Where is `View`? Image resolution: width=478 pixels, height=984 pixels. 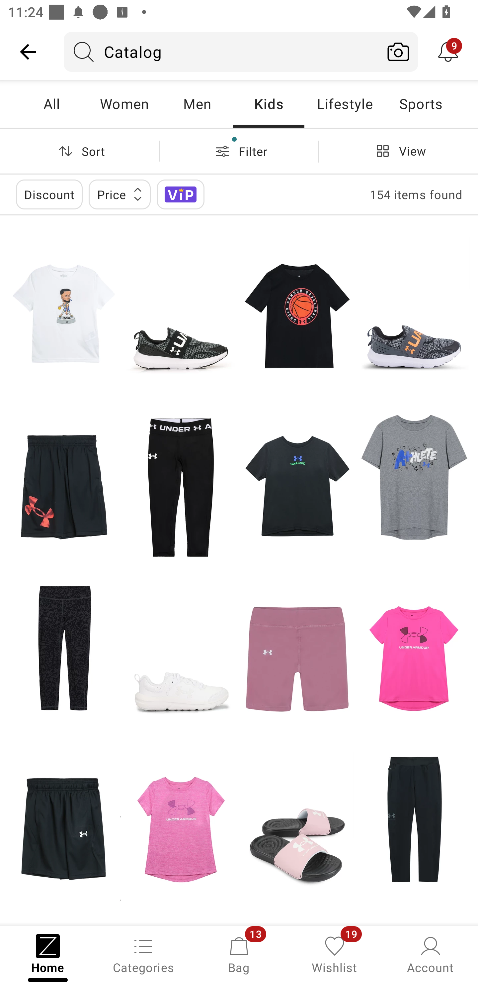
View is located at coordinates (398, 151).